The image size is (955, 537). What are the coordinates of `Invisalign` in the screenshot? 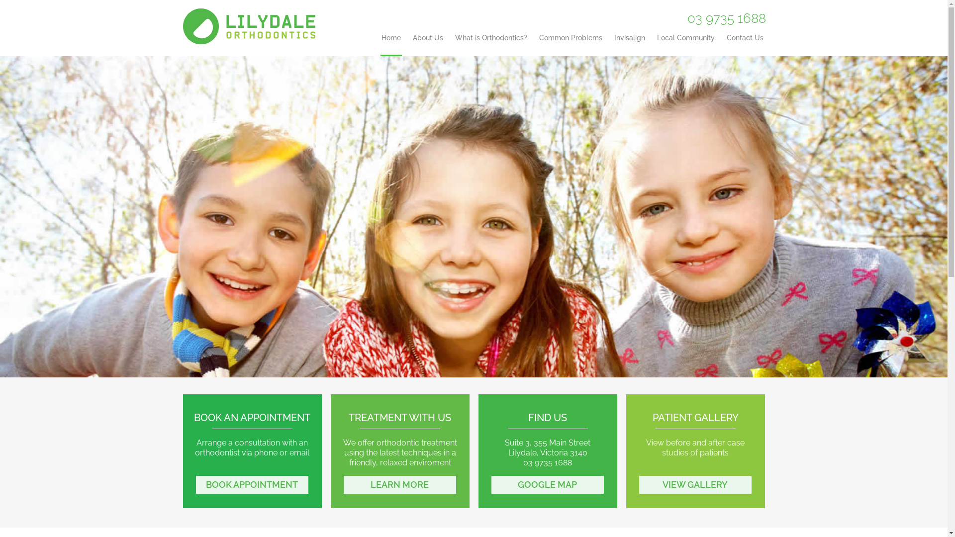 It's located at (629, 45).